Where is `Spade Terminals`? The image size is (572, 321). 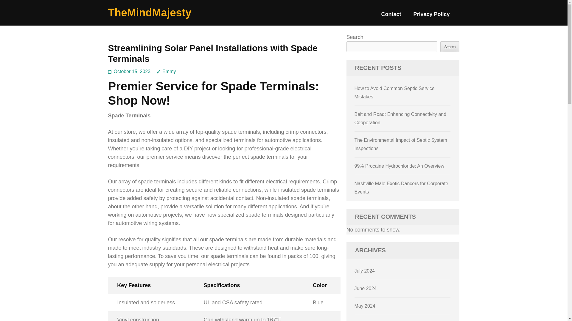
Spade Terminals is located at coordinates (129, 115).